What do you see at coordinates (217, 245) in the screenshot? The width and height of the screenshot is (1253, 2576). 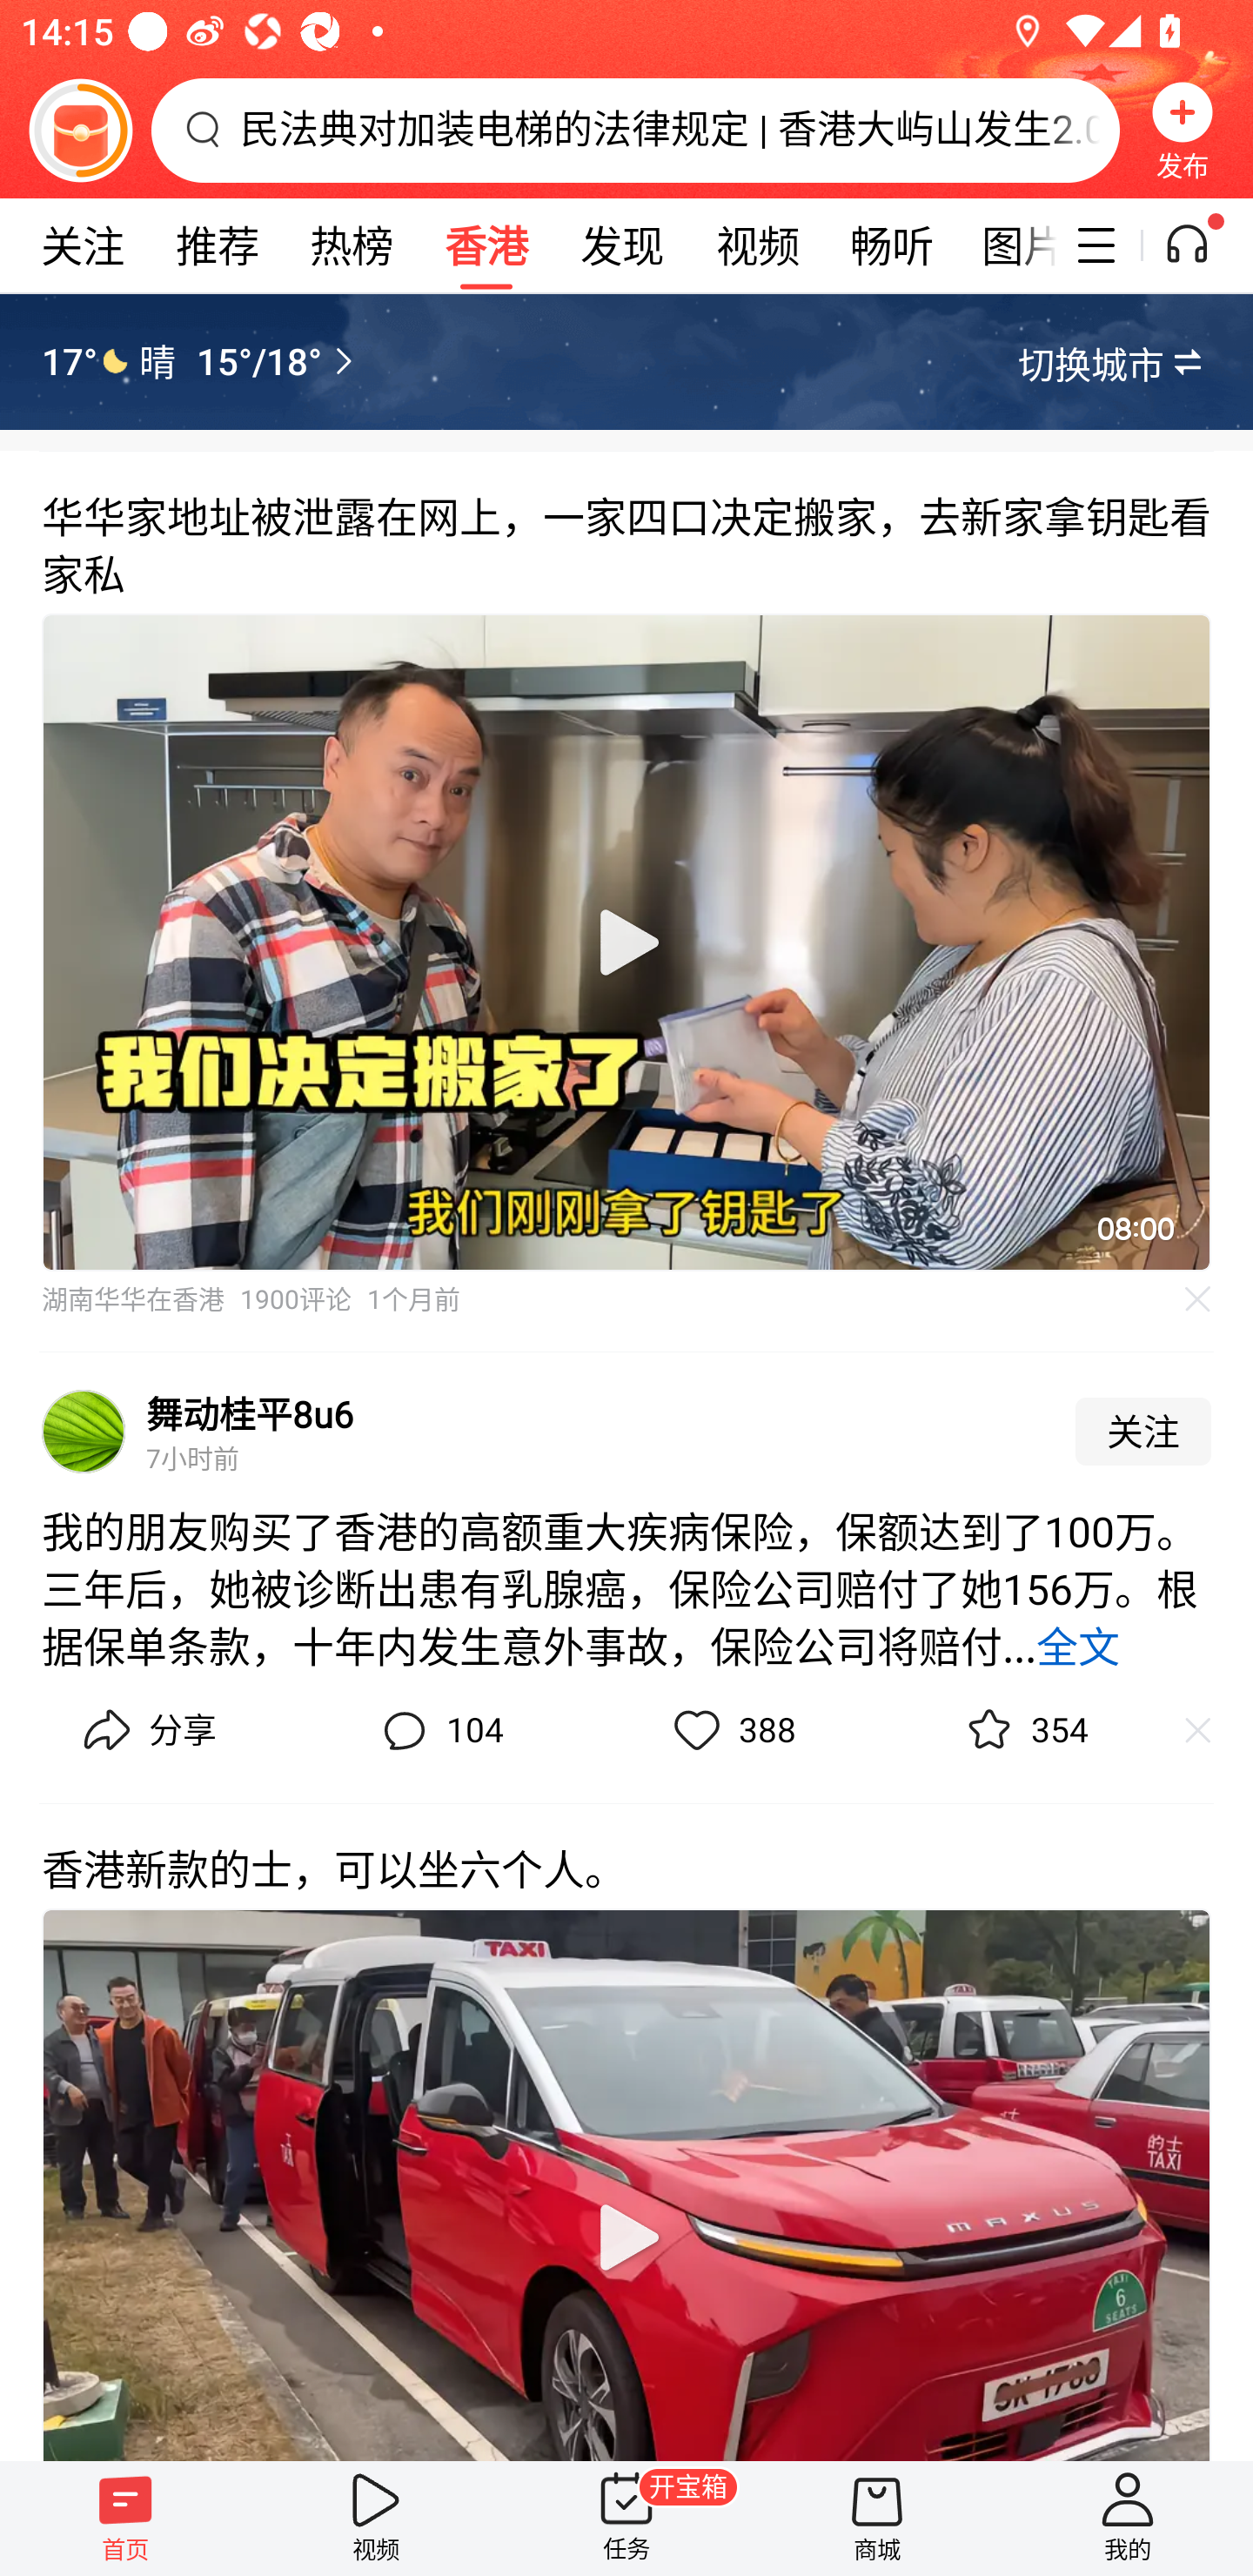 I see `推荐` at bounding box center [217, 245].